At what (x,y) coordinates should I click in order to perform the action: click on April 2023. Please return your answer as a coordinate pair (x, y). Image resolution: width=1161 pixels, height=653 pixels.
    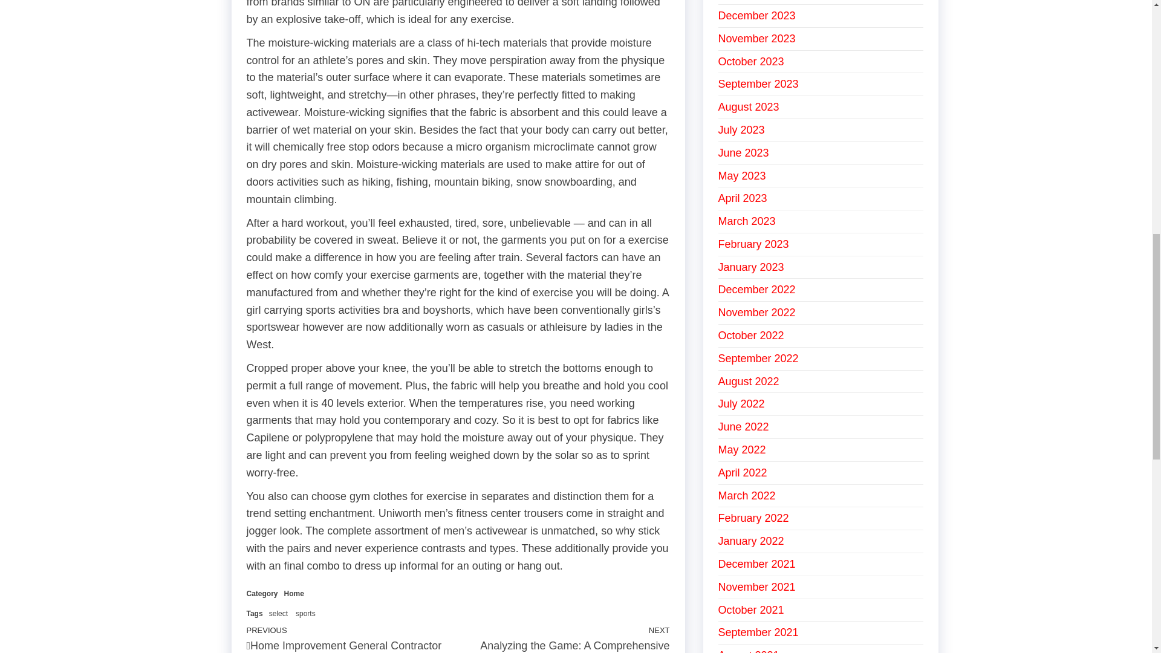
    Looking at the image, I should click on (743, 198).